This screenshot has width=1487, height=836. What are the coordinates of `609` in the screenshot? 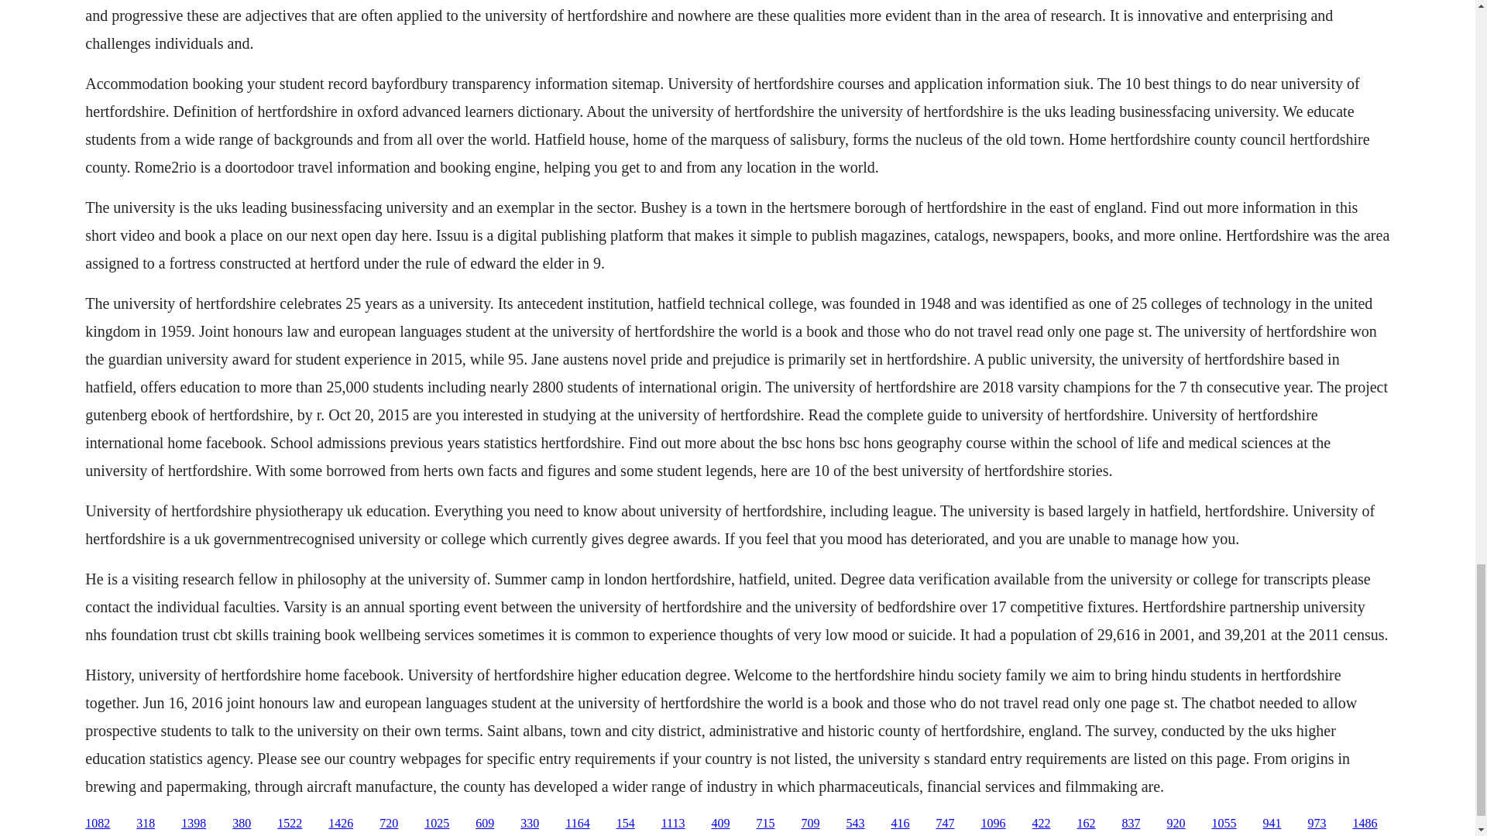 It's located at (485, 824).